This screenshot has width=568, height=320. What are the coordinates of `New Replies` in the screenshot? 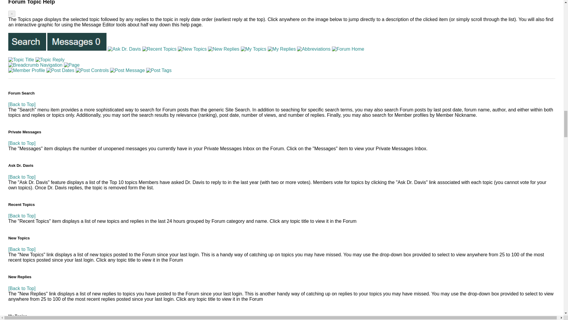 It's located at (223, 49).